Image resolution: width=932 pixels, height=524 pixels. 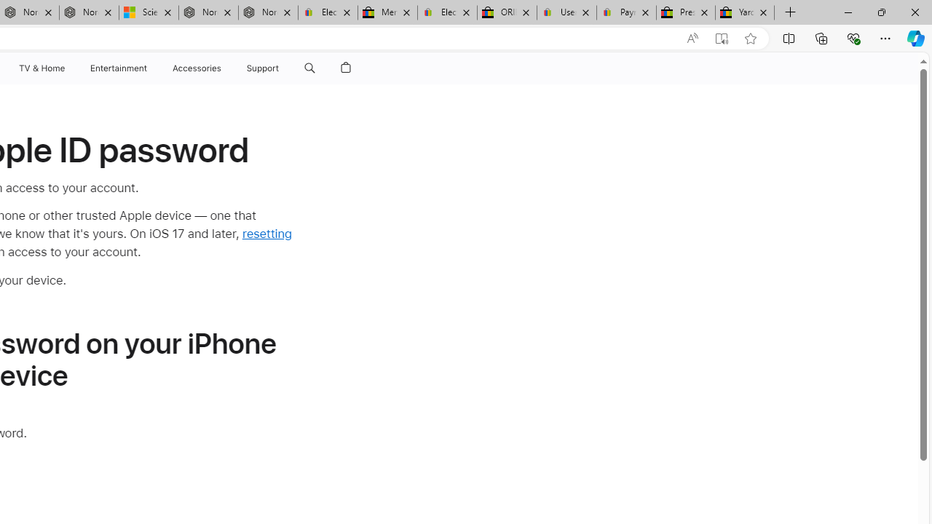 What do you see at coordinates (283, 68) in the screenshot?
I see `Class: globalnav-submenu-trigger-item` at bounding box center [283, 68].